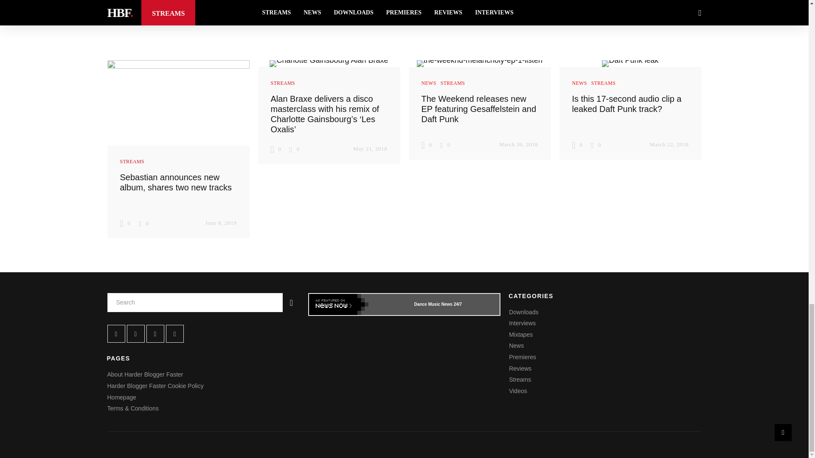  Describe the element at coordinates (176, 182) in the screenshot. I see `Sebastian announces new album, shares two new tracks` at that location.